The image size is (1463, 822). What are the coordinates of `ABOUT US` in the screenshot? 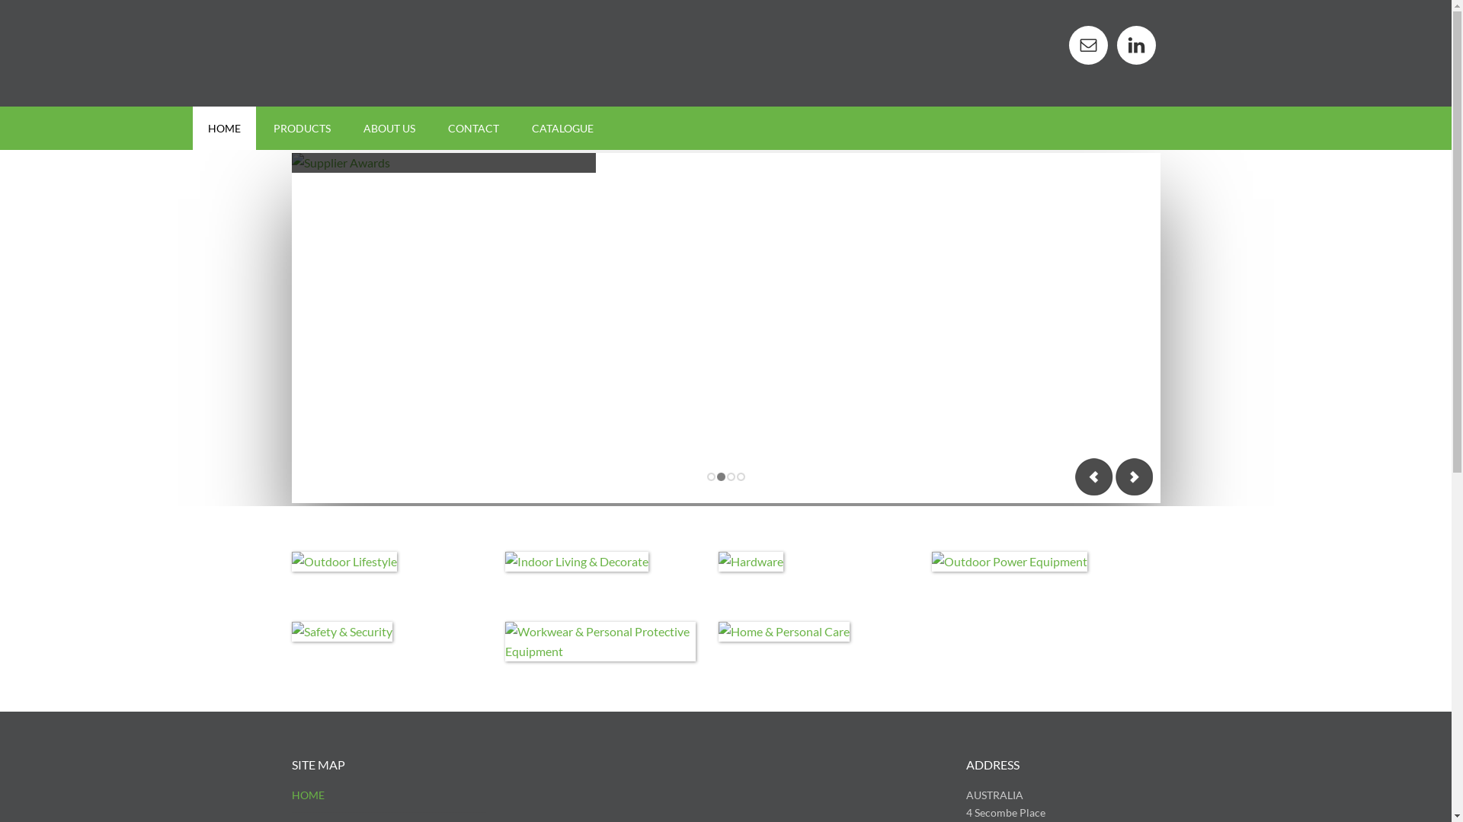 It's located at (389, 128).